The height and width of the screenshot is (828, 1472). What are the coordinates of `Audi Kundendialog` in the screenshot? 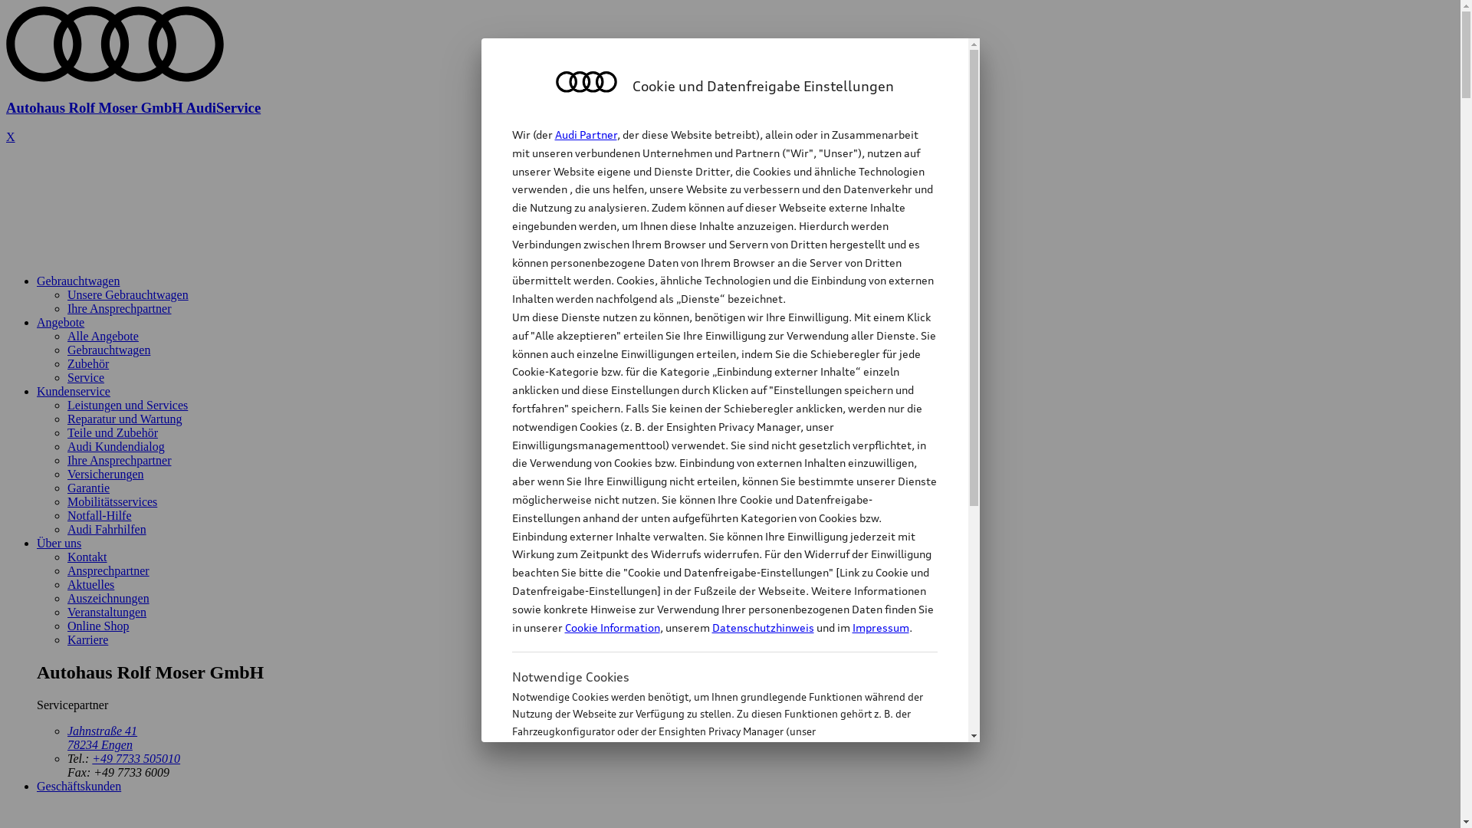 It's located at (117, 446).